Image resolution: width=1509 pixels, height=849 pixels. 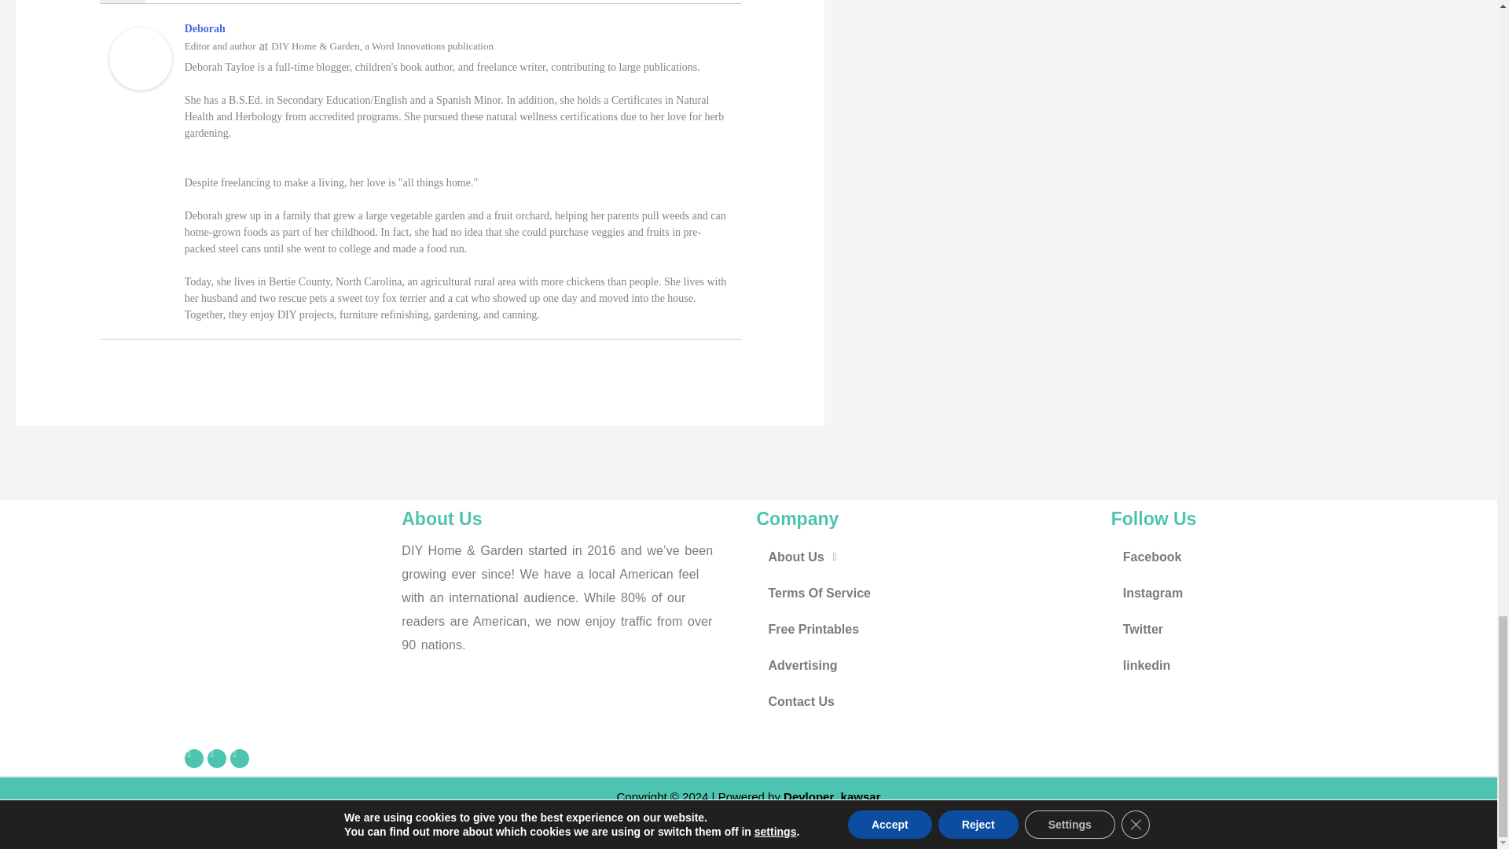 I want to click on About Us, so click(x=925, y=557).